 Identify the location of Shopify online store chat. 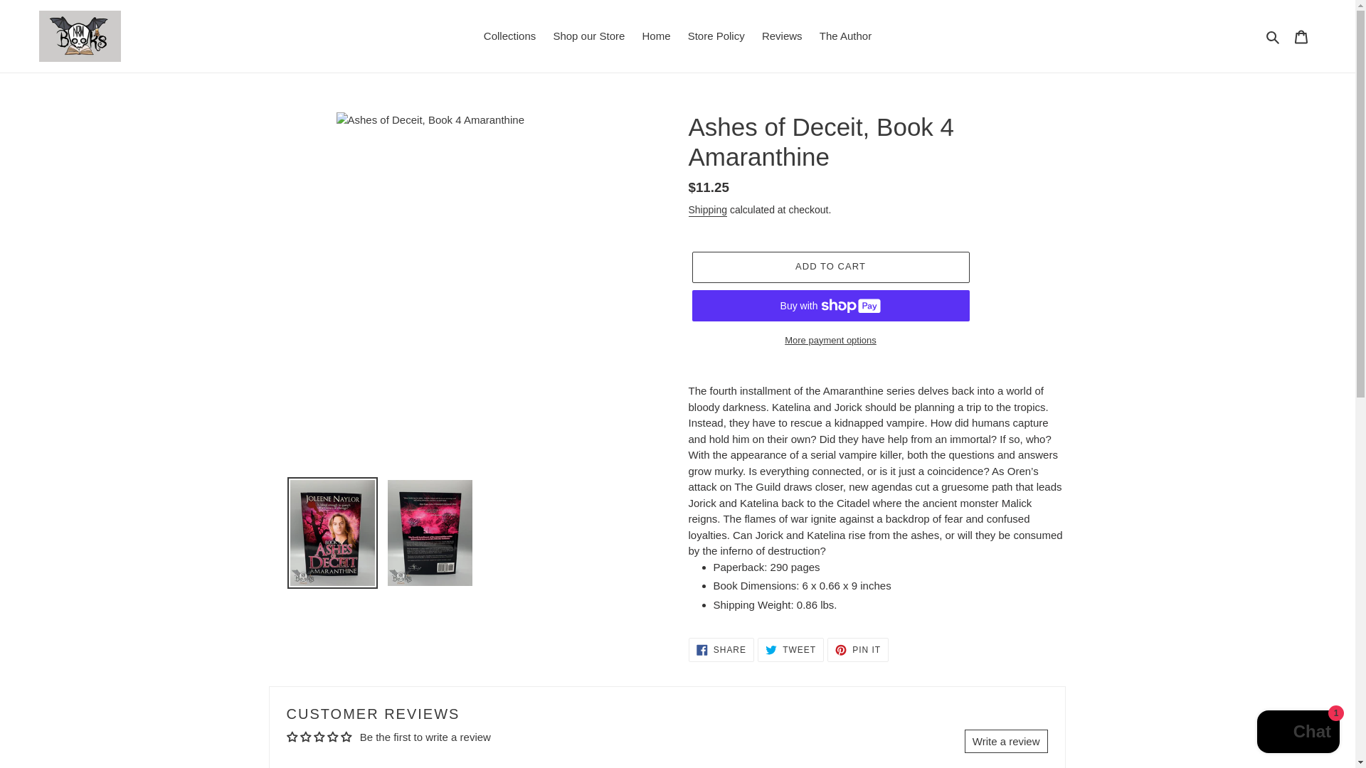
(1298, 733).